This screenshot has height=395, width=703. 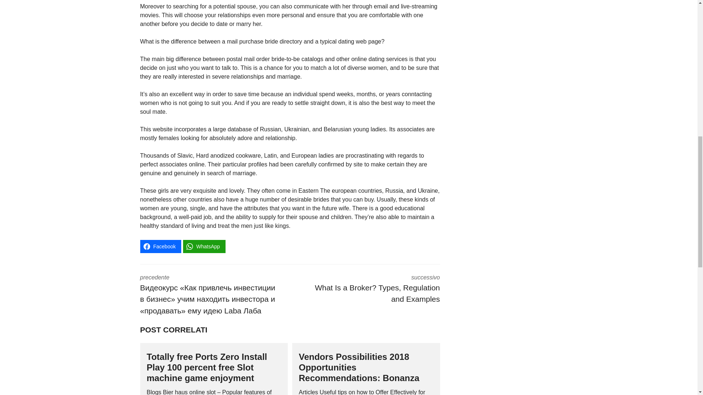 What do you see at coordinates (204, 247) in the screenshot?
I see `WhatsApp` at bounding box center [204, 247].